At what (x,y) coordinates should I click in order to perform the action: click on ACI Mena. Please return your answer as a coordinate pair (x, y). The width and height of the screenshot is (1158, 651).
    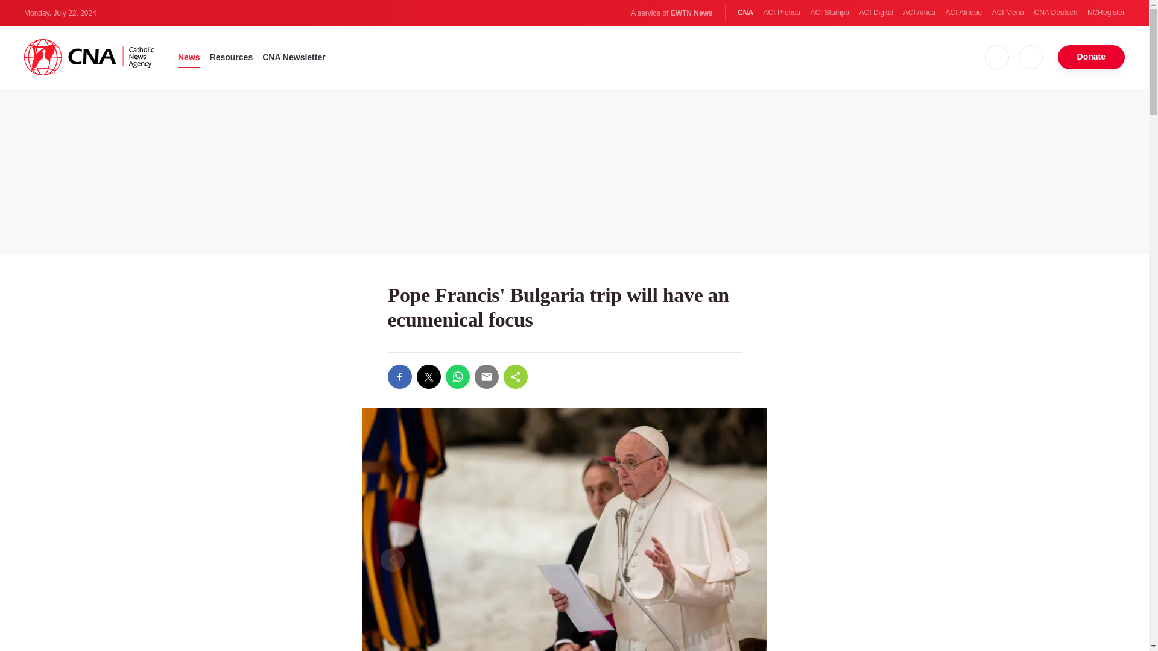
    Looking at the image, I should click on (1008, 13).